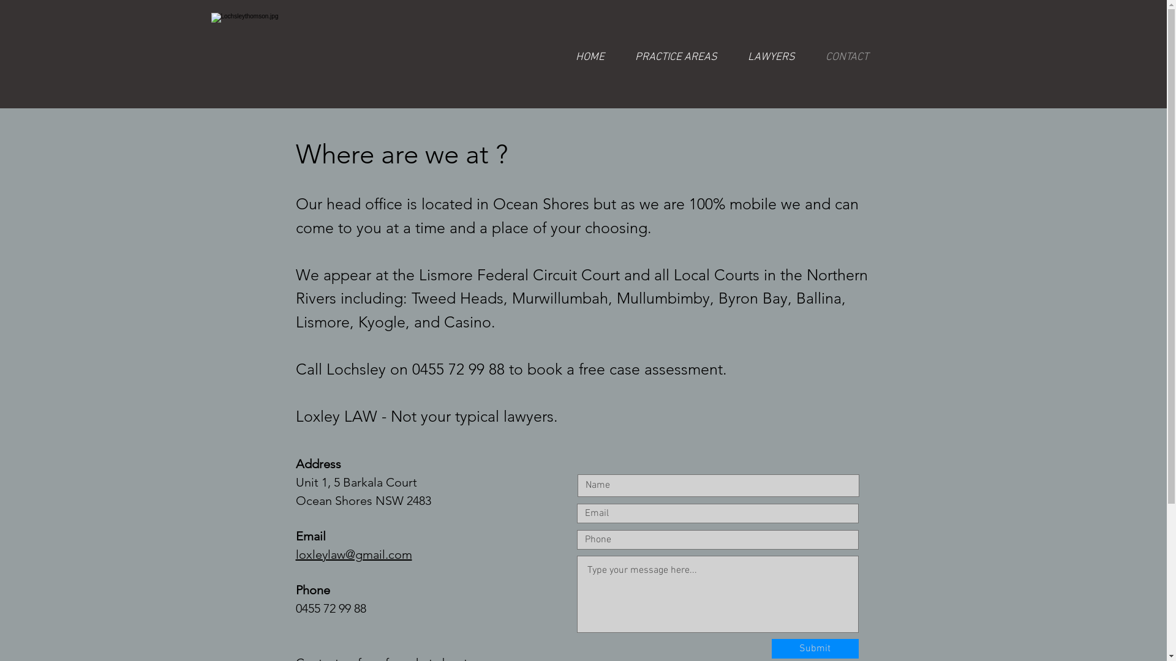 The image size is (1176, 661). I want to click on 0455 72 99 88, so click(331, 608).